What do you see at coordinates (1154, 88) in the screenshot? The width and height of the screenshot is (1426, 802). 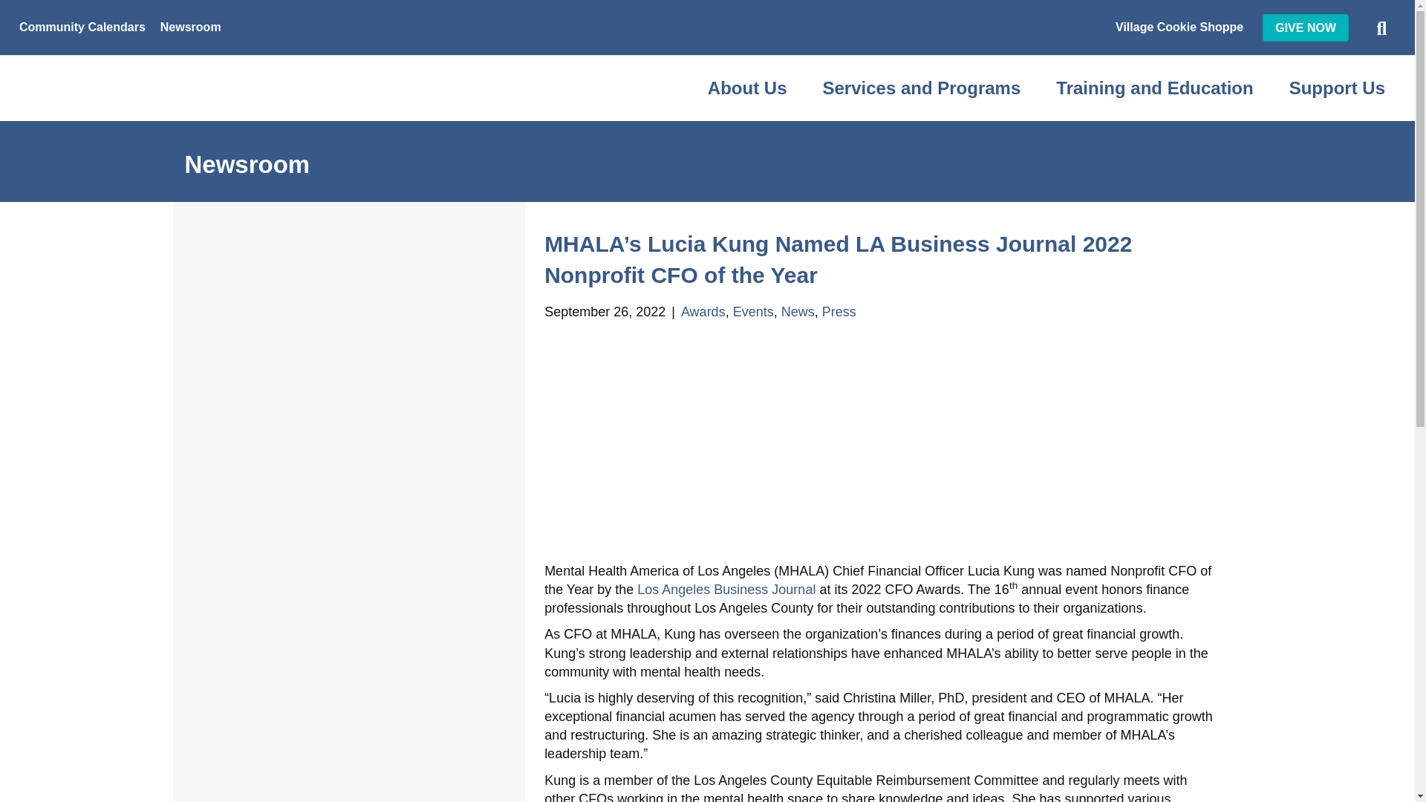 I see `Training and Education` at bounding box center [1154, 88].